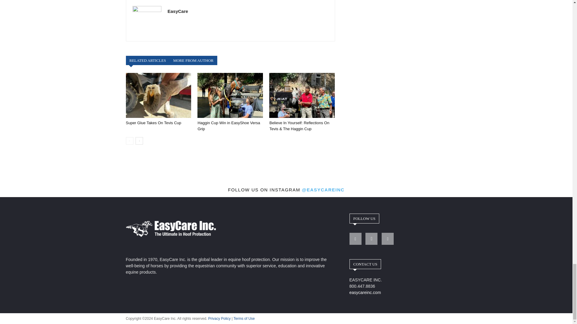 The height and width of the screenshot is (324, 577). I want to click on Super Glue Takes On Tevis Cup, so click(158, 95).